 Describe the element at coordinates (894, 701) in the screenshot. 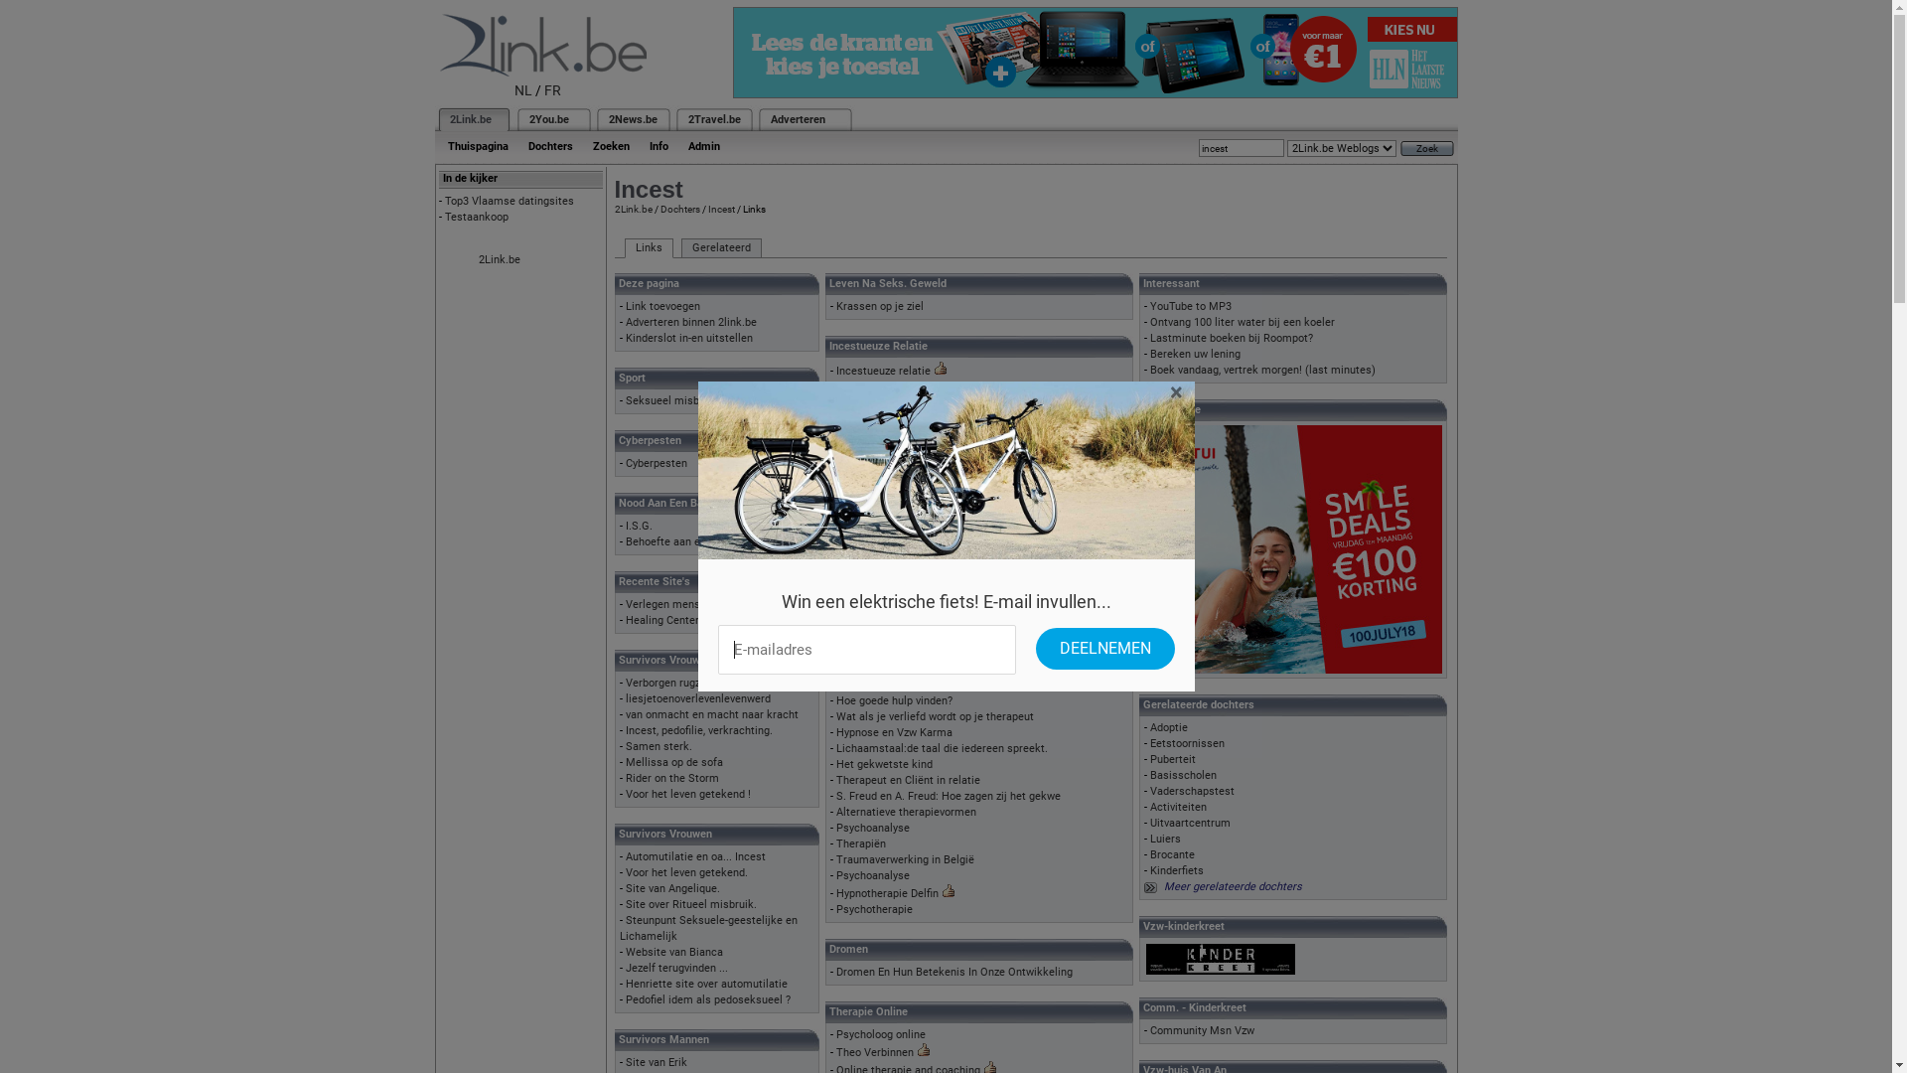

I see `Hoe goede hulp vinden?` at that location.